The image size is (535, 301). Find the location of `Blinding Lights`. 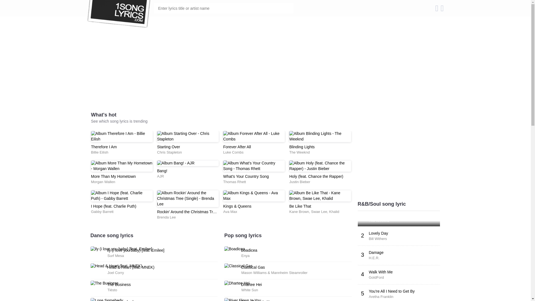

Blinding Lights is located at coordinates (382, 215).